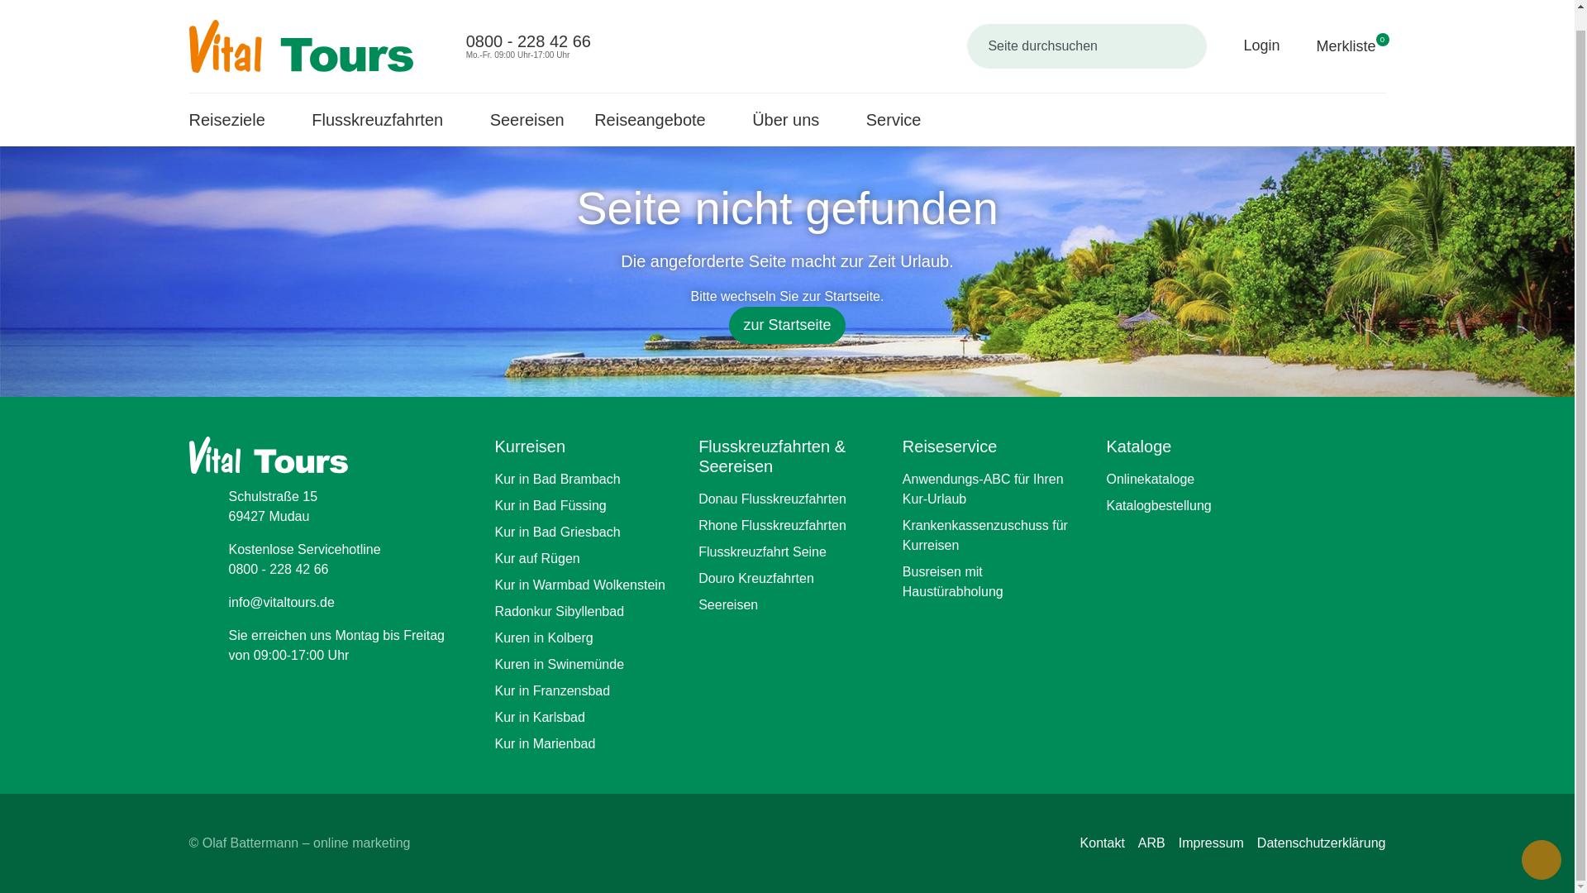 The image size is (1587, 893). What do you see at coordinates (235, 101) in the screenshot?
I see `Reiseziele` at bounding box center [235, 101].